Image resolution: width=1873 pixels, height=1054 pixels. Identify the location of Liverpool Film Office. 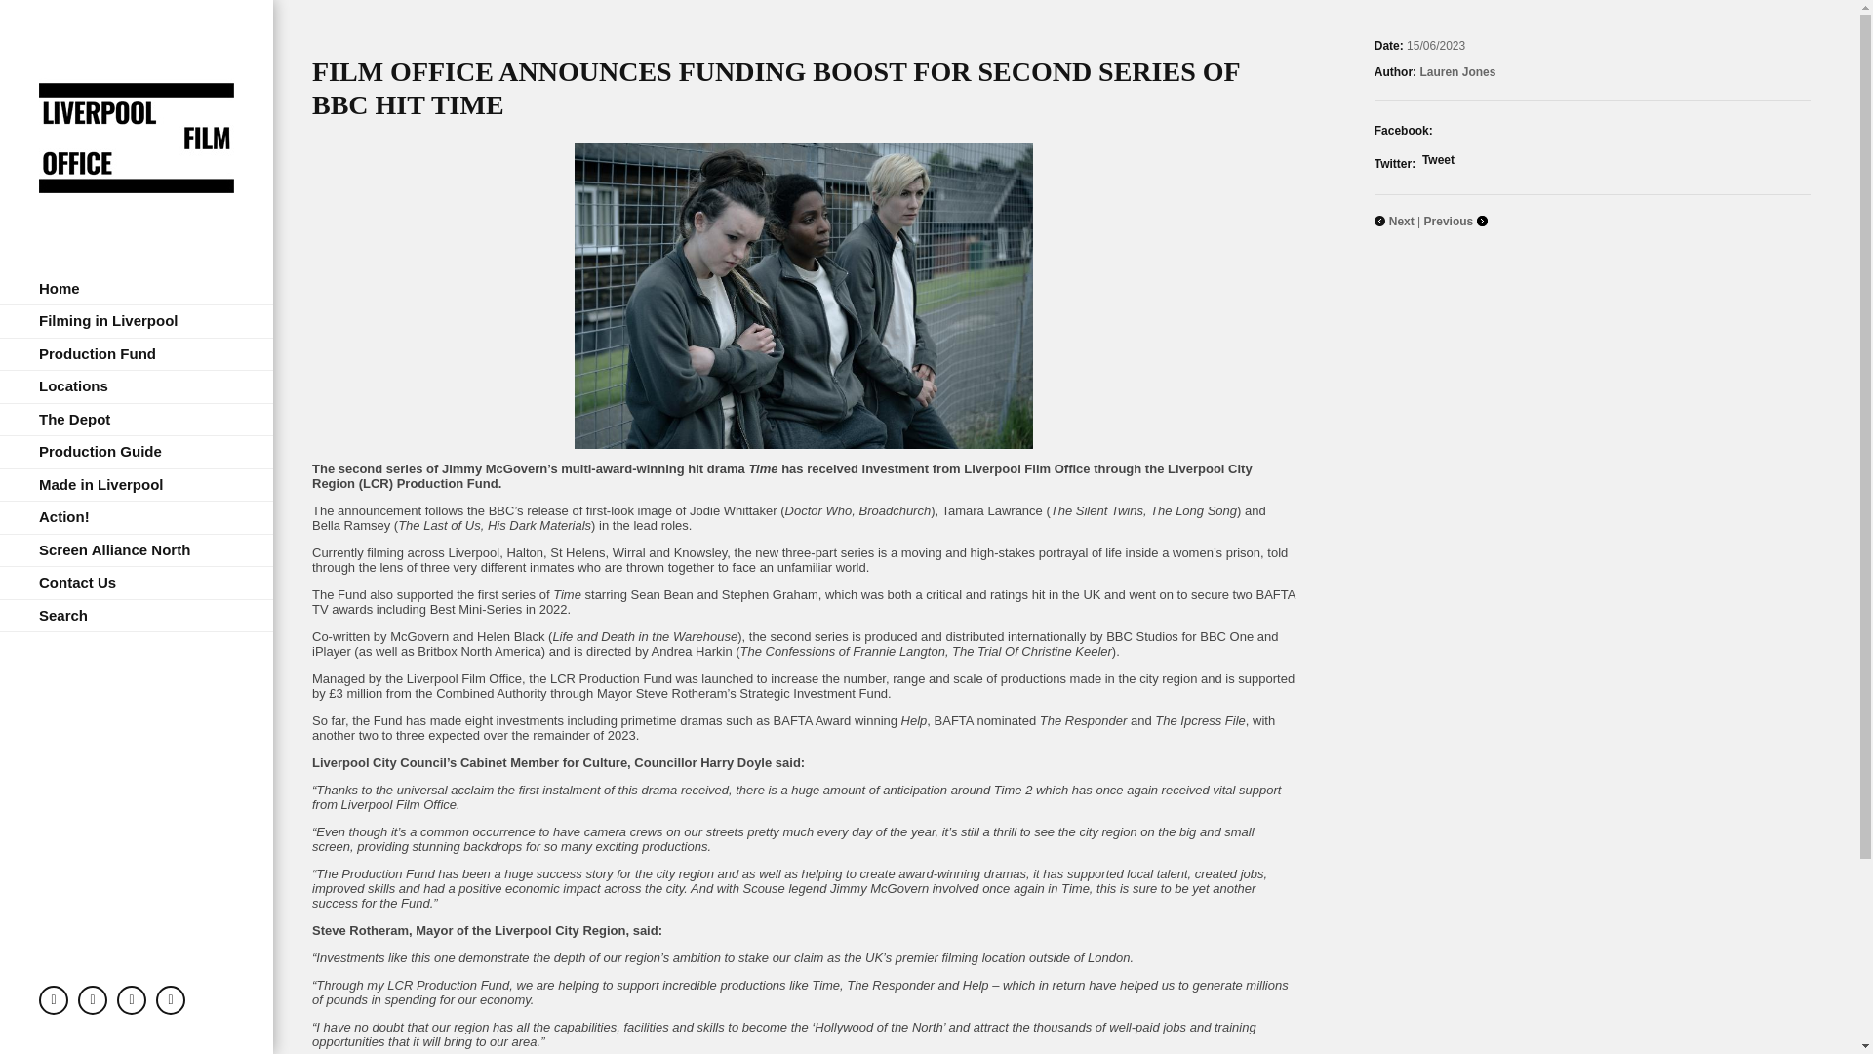
(137, 136).